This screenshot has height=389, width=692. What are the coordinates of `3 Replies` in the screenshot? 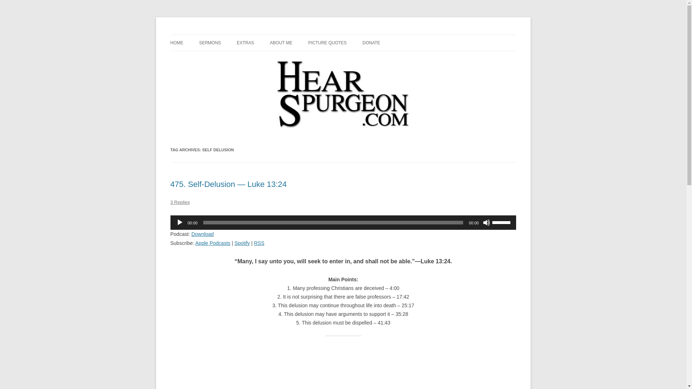 It's located at (180, 202).